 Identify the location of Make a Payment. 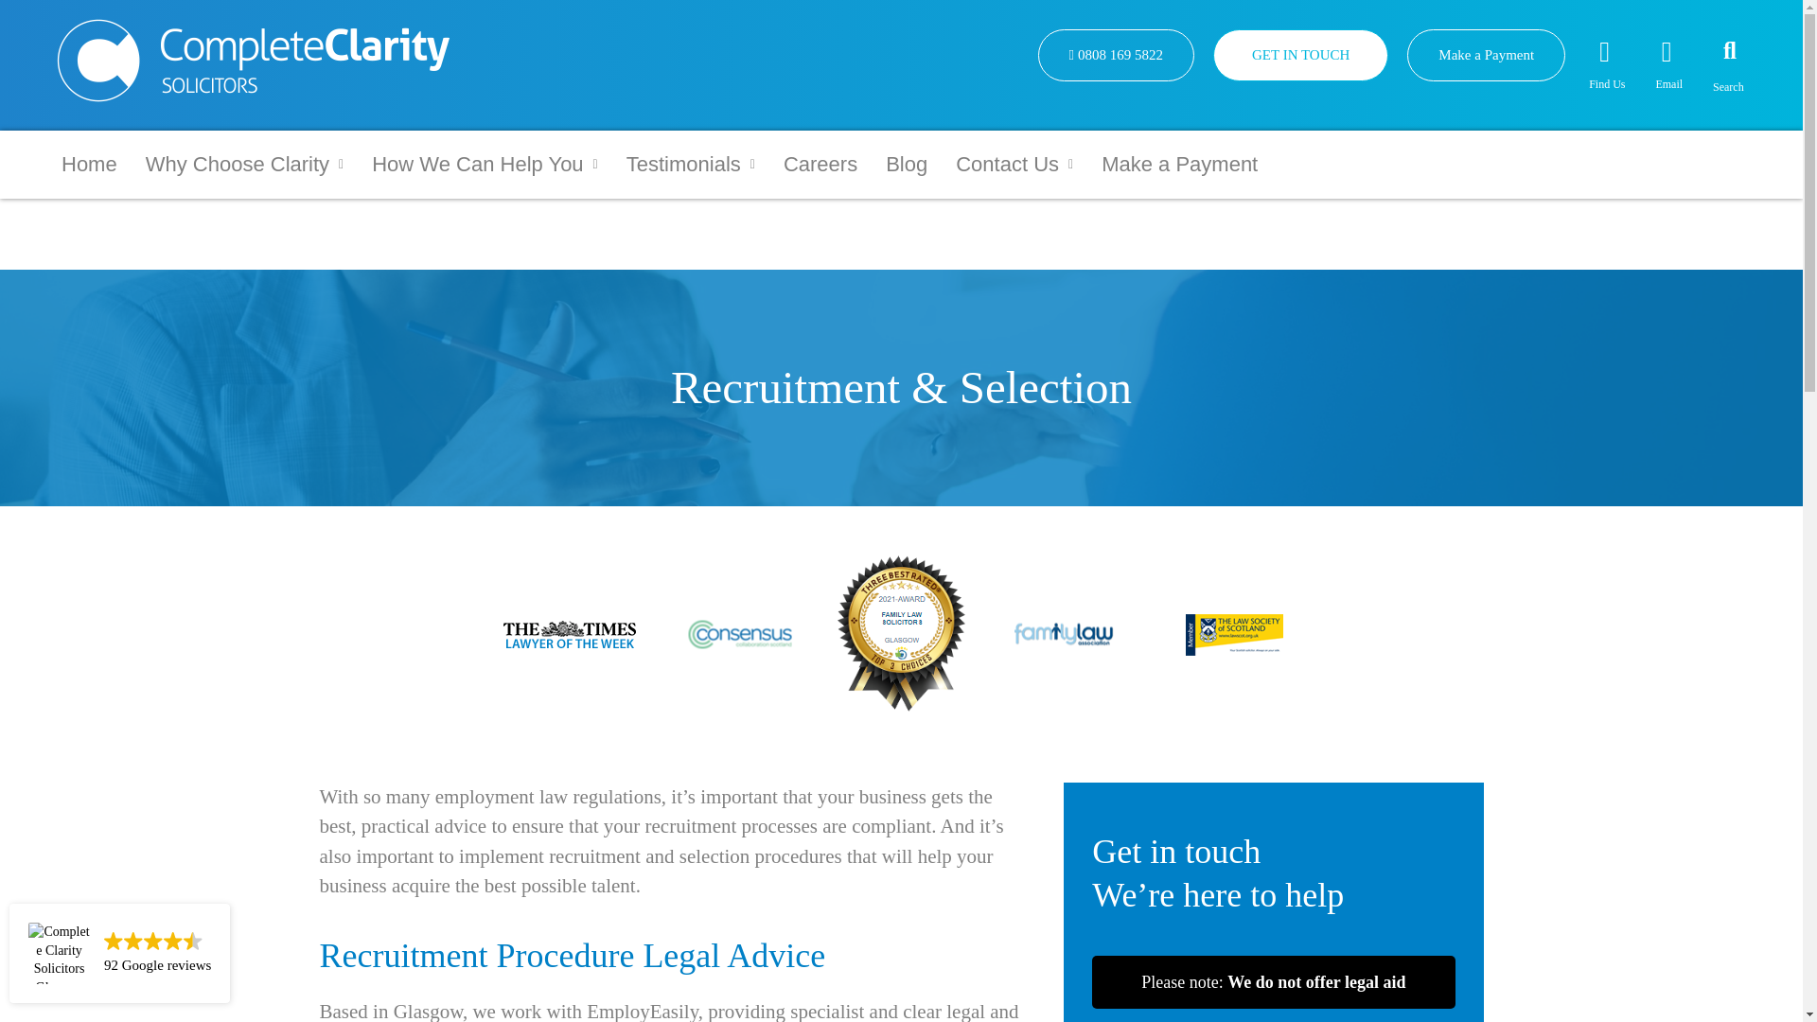
(1486, 55).